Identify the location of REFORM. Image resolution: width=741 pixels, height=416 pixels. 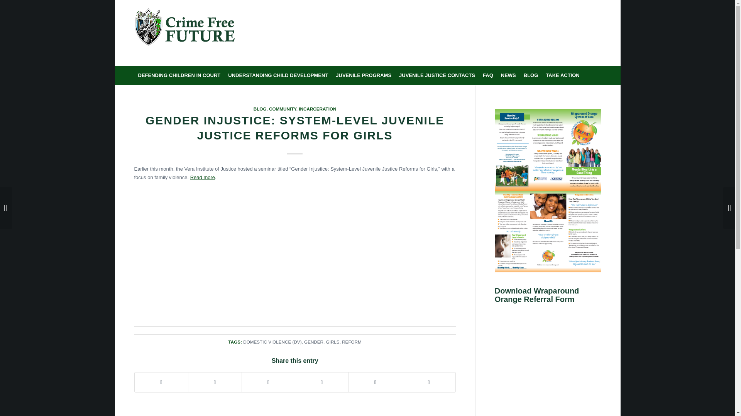
(351, 342).